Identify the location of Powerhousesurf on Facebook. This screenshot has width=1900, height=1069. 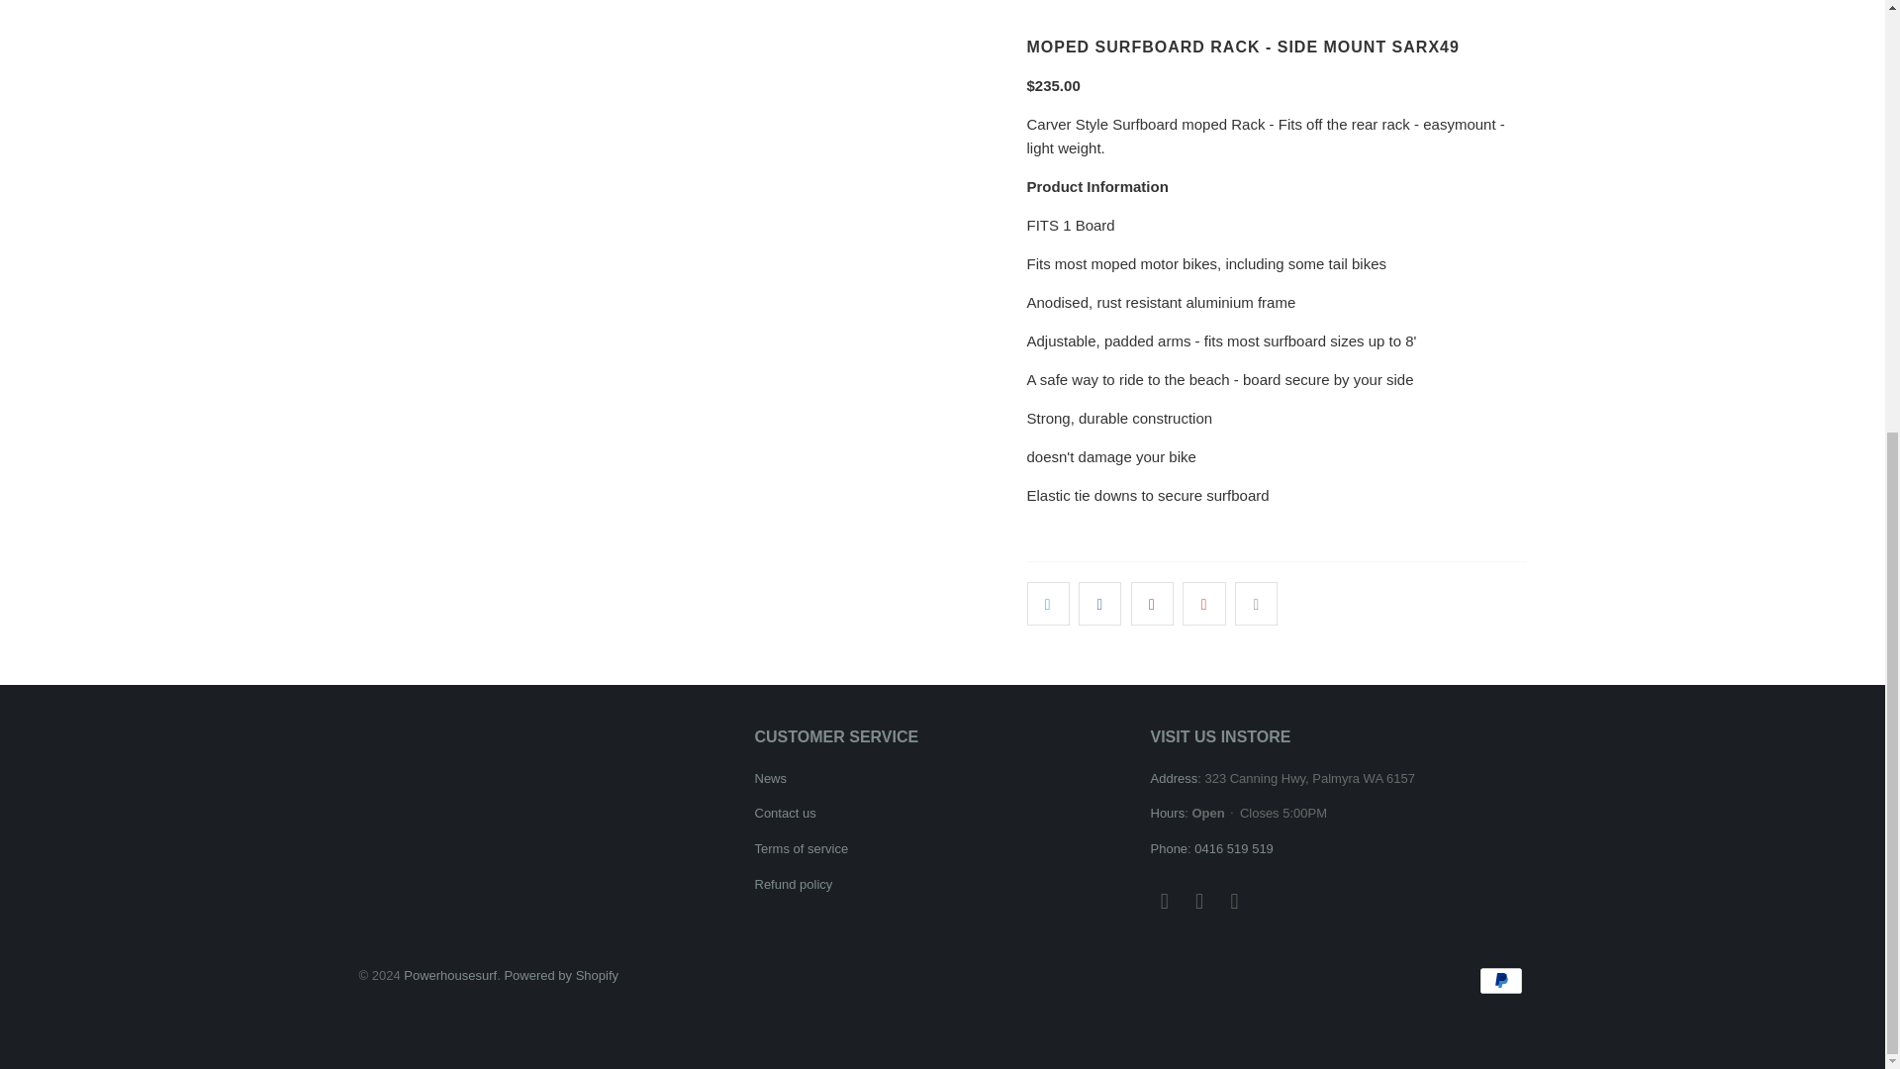
(1164, 901).